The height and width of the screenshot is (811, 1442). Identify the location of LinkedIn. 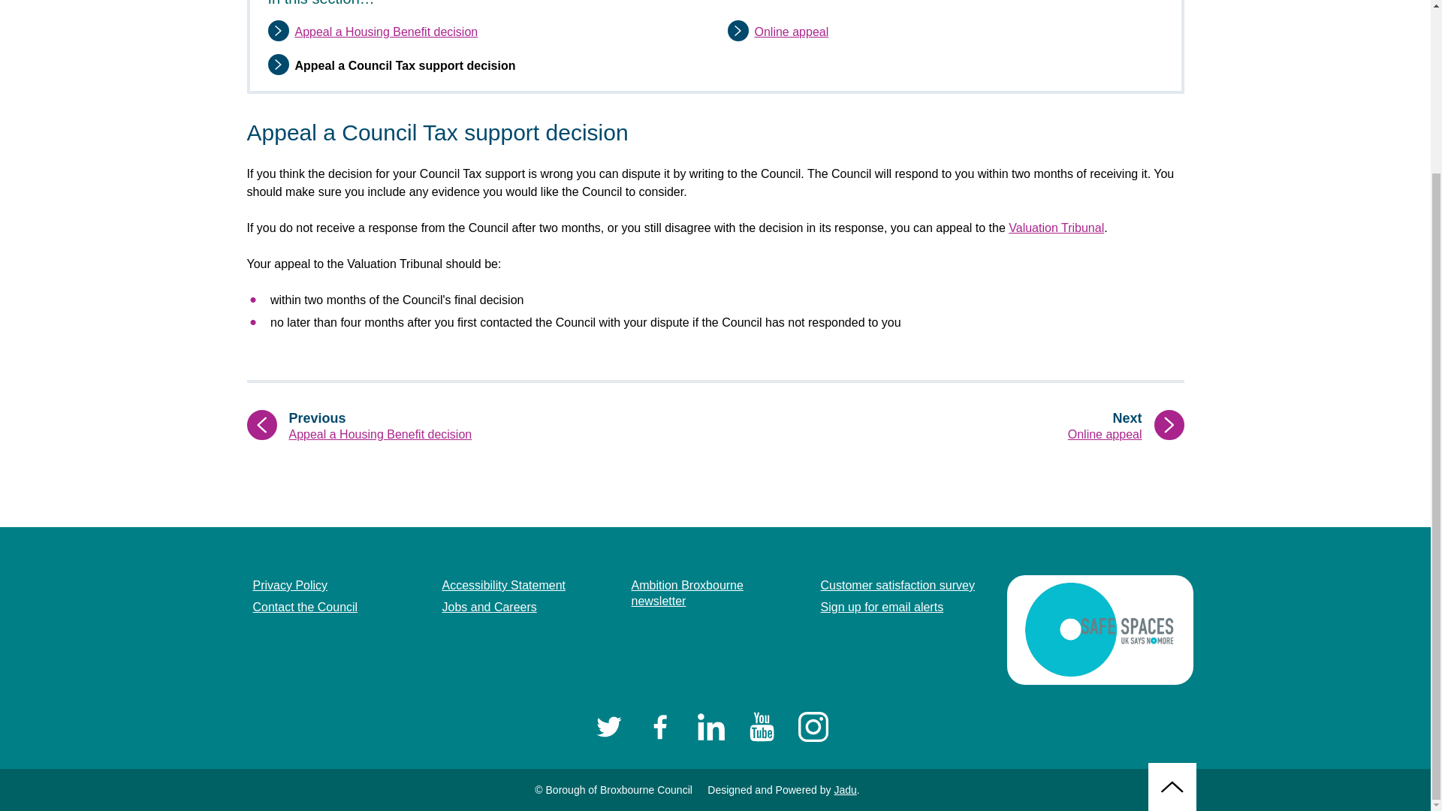
(1056, 228).